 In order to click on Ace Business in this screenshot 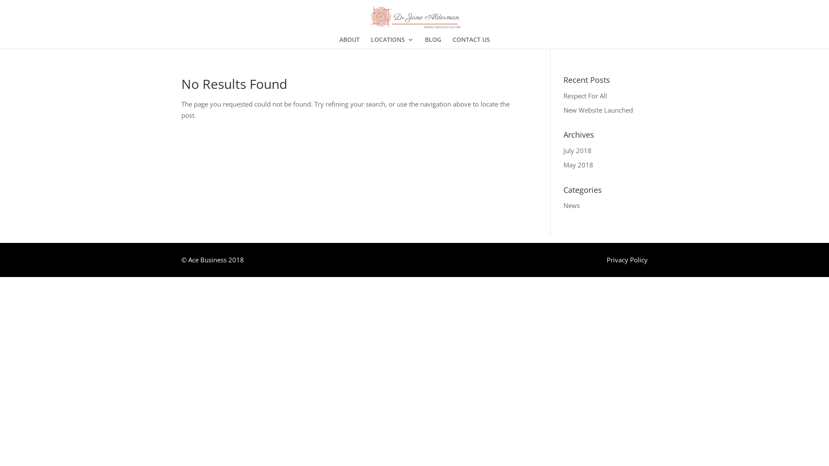, I will do `click(207, 260)`.